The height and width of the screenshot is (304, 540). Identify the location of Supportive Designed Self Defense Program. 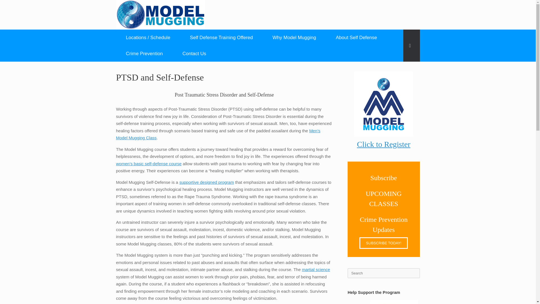
(206, 182).